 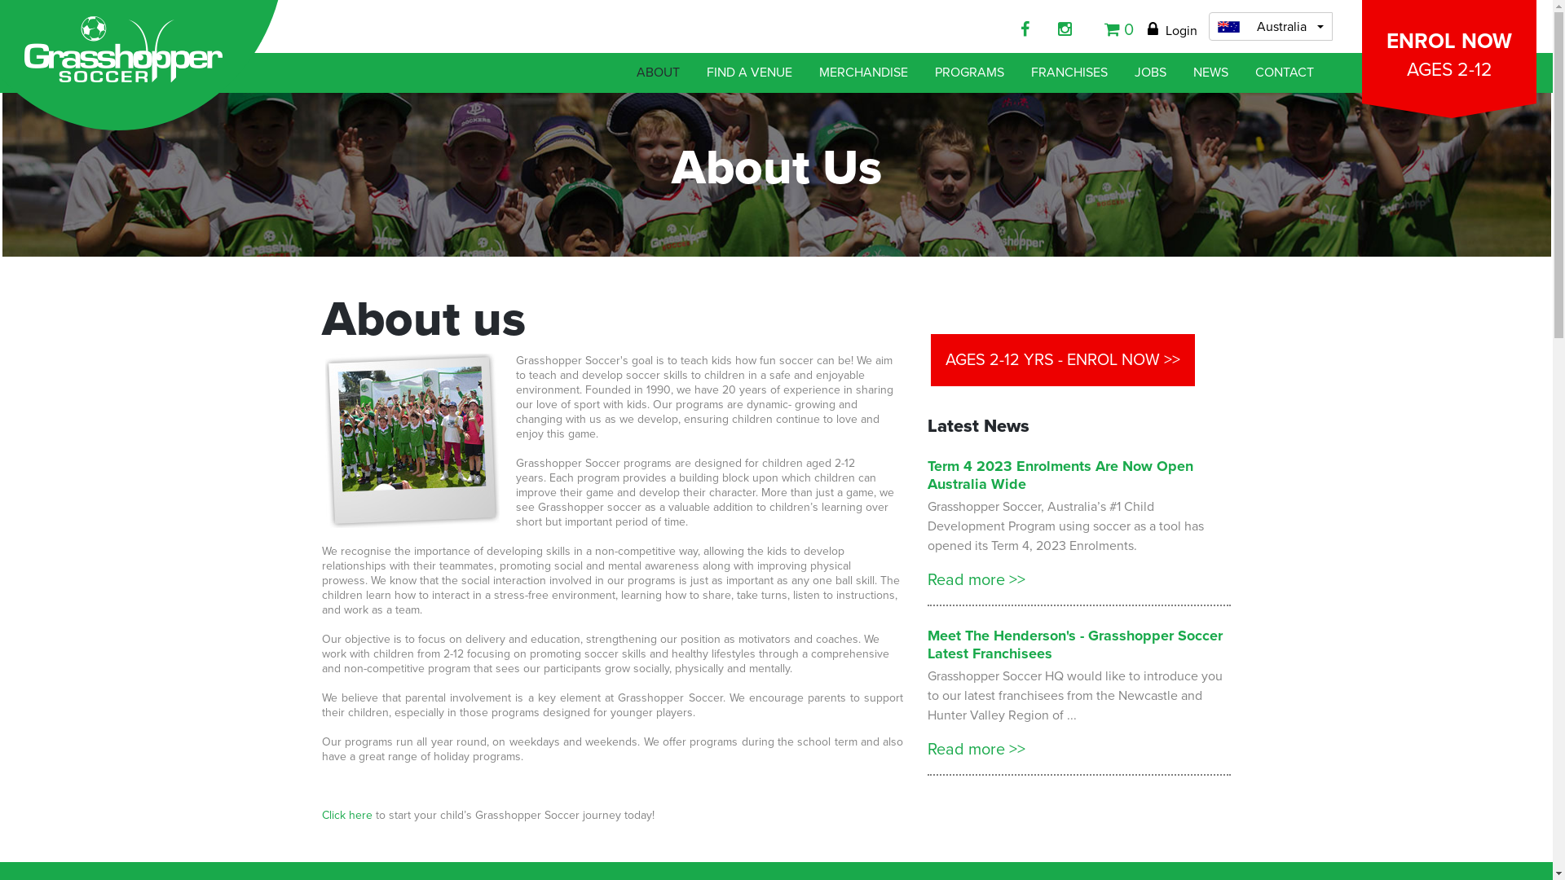 I want to click on FIND A VENUE, so click(x=750, y=73).